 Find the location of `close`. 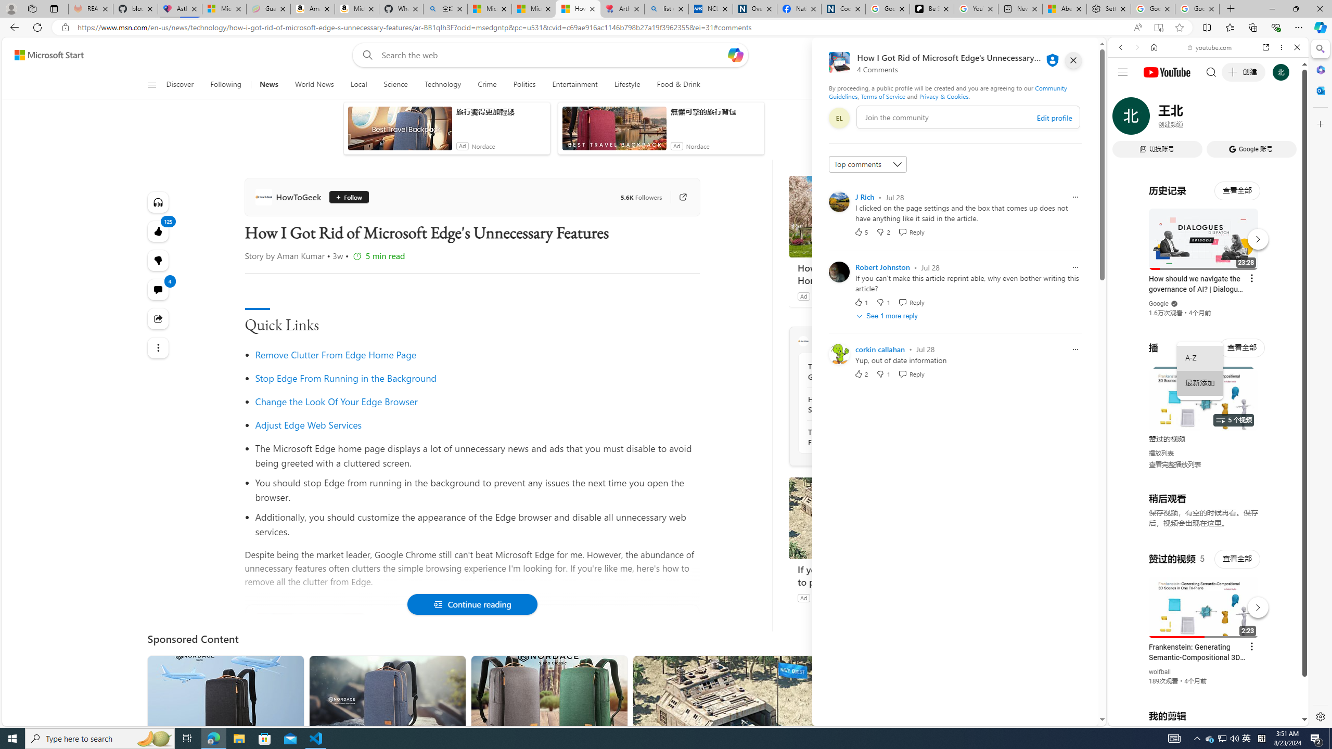

close is located at coordinates (1073, 60).